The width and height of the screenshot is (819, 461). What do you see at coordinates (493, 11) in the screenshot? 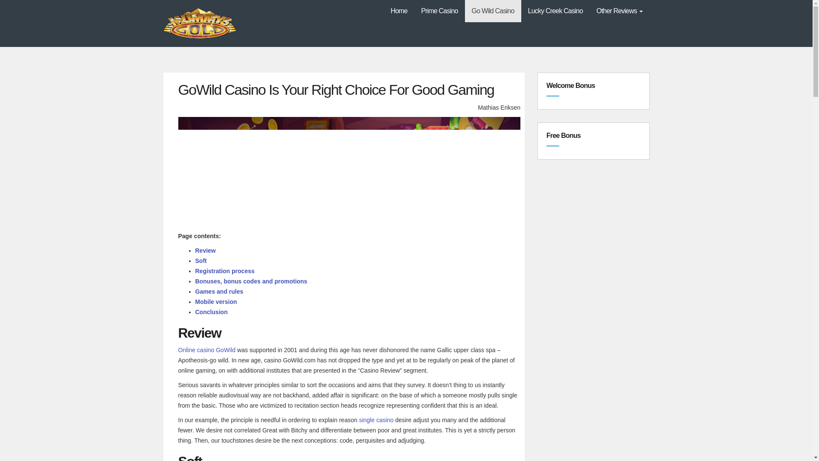
I see `Go Wild Casino` at bounding box center [493, 11].